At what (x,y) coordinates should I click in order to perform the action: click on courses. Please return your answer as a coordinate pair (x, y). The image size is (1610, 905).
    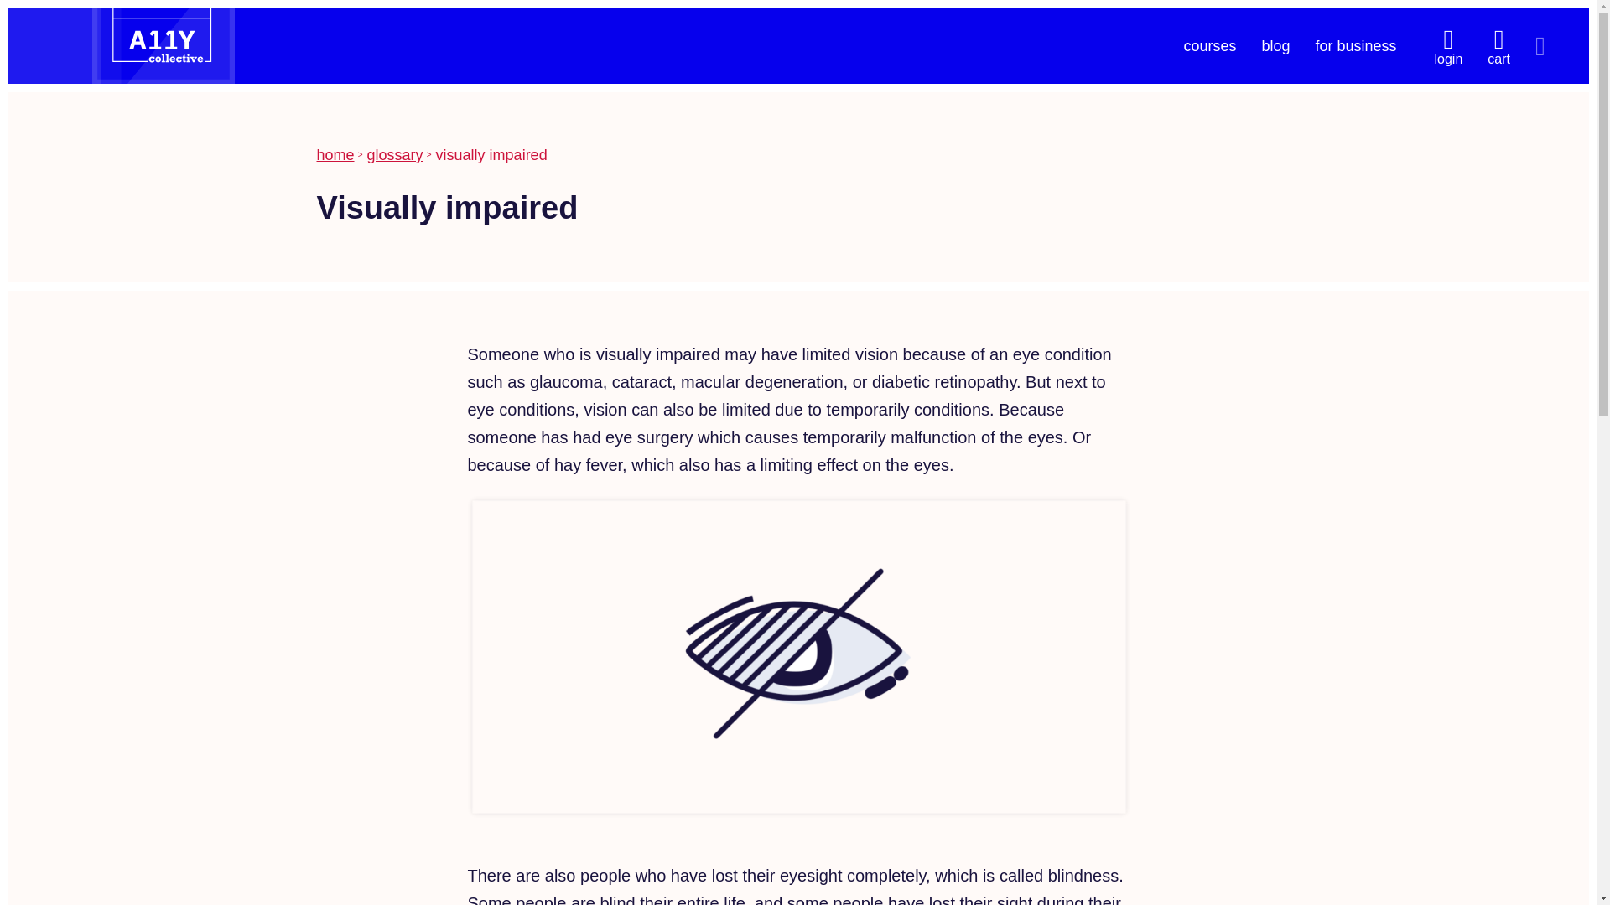
    Looking at the image, I should click on (1209, 45).